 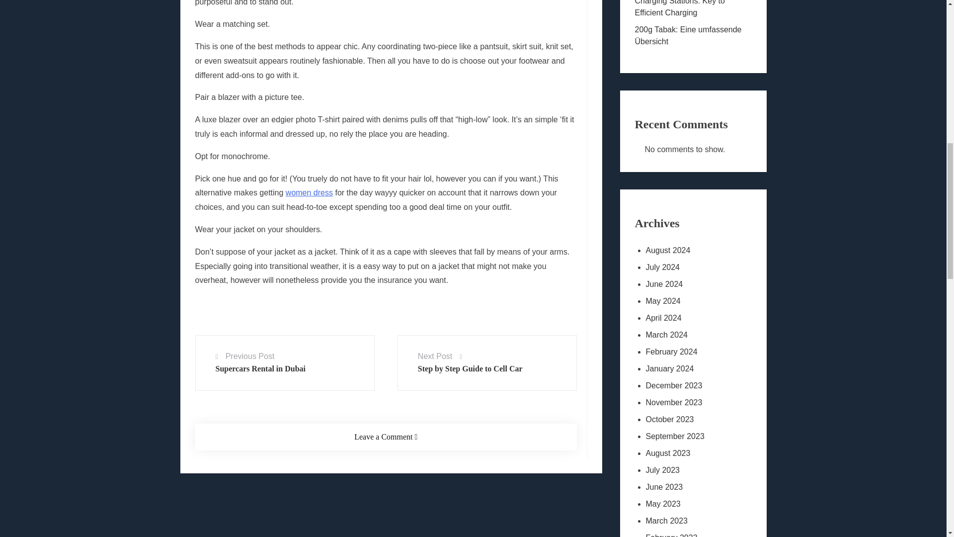 What do you see at coordinates (693, 284) in the screenshot?
I see `June 2024` at bounding box center [693, 284].